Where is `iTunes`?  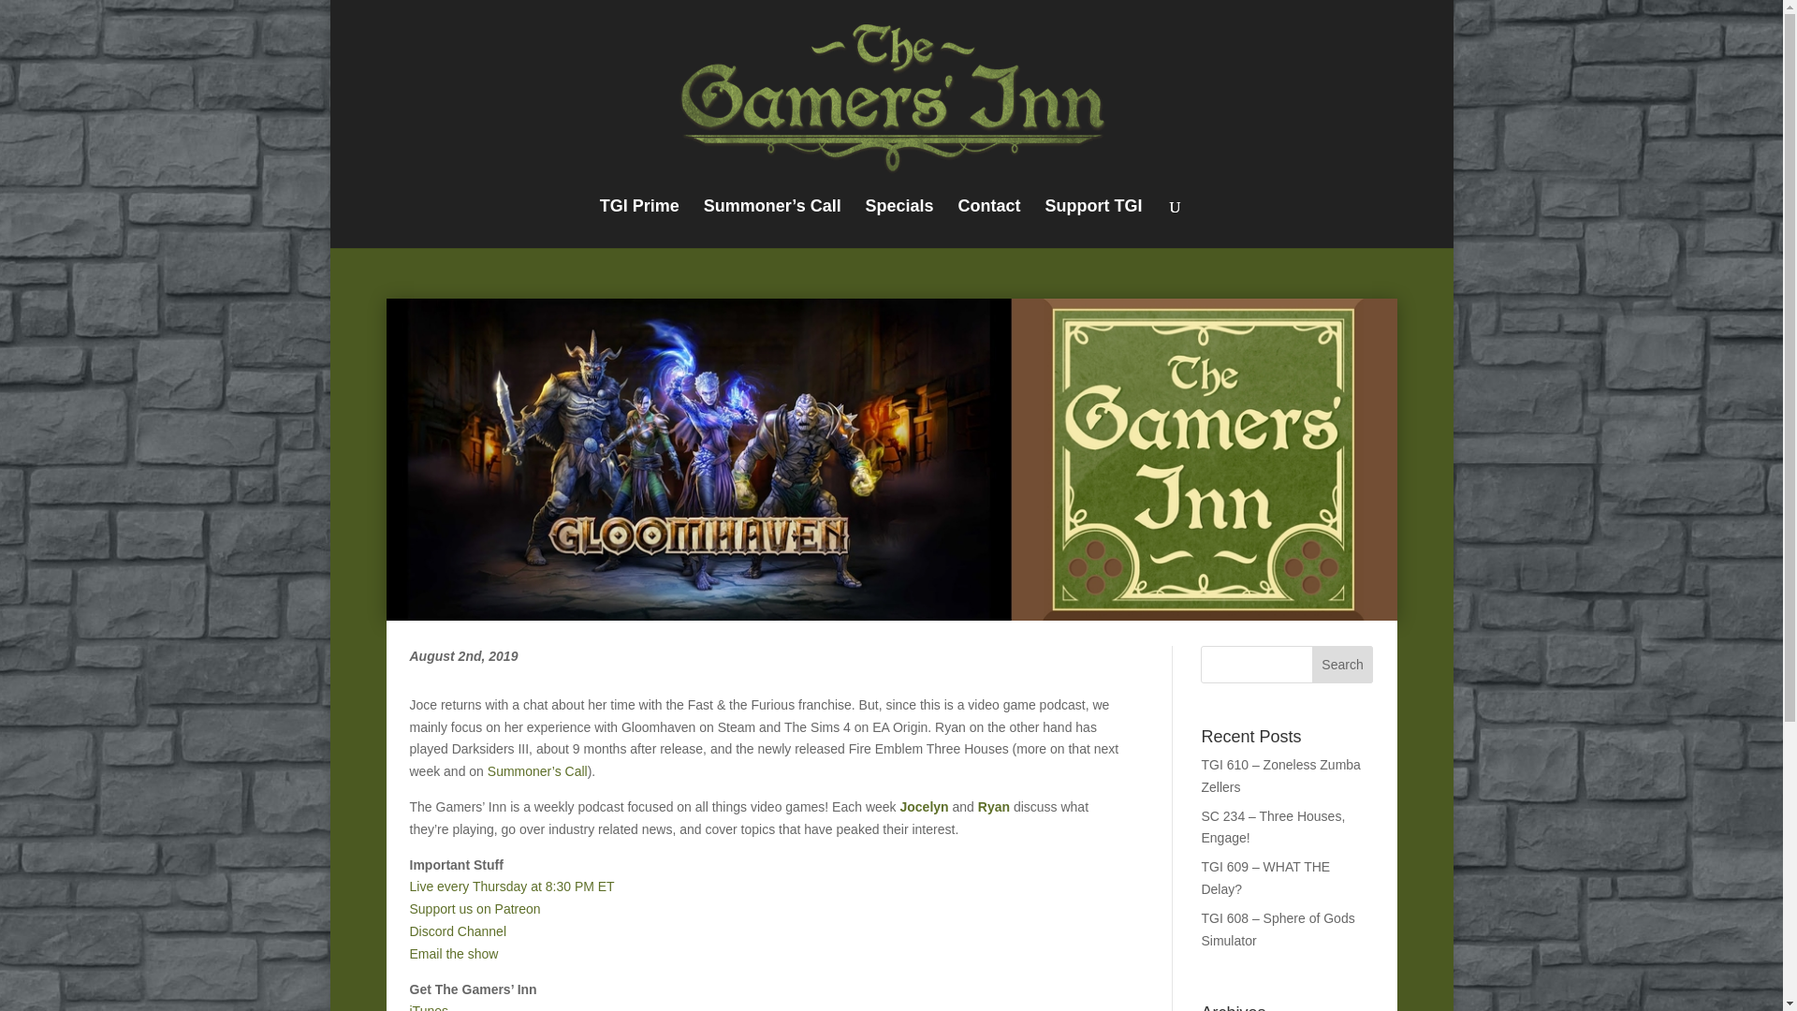 iTunes is located at coordinates (429, 1007).